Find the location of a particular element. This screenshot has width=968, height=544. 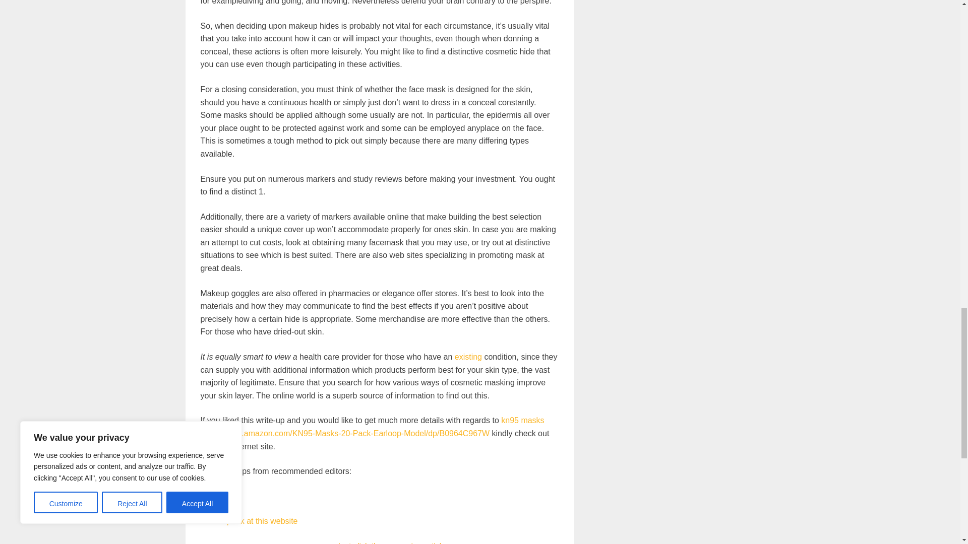

have a peek at this website is located at coordinates (249, 521).